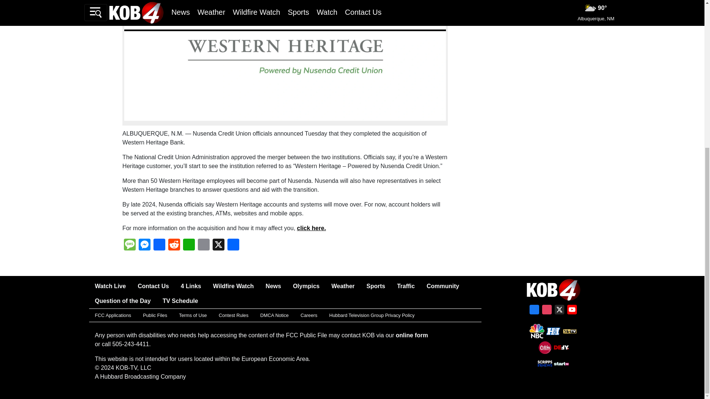 Image resolution: width=710 pixels, height=399 pixels. What do you see at coordinates (203, 245) in the screenshot?
I see `Email` at bounding box center [203, 245].